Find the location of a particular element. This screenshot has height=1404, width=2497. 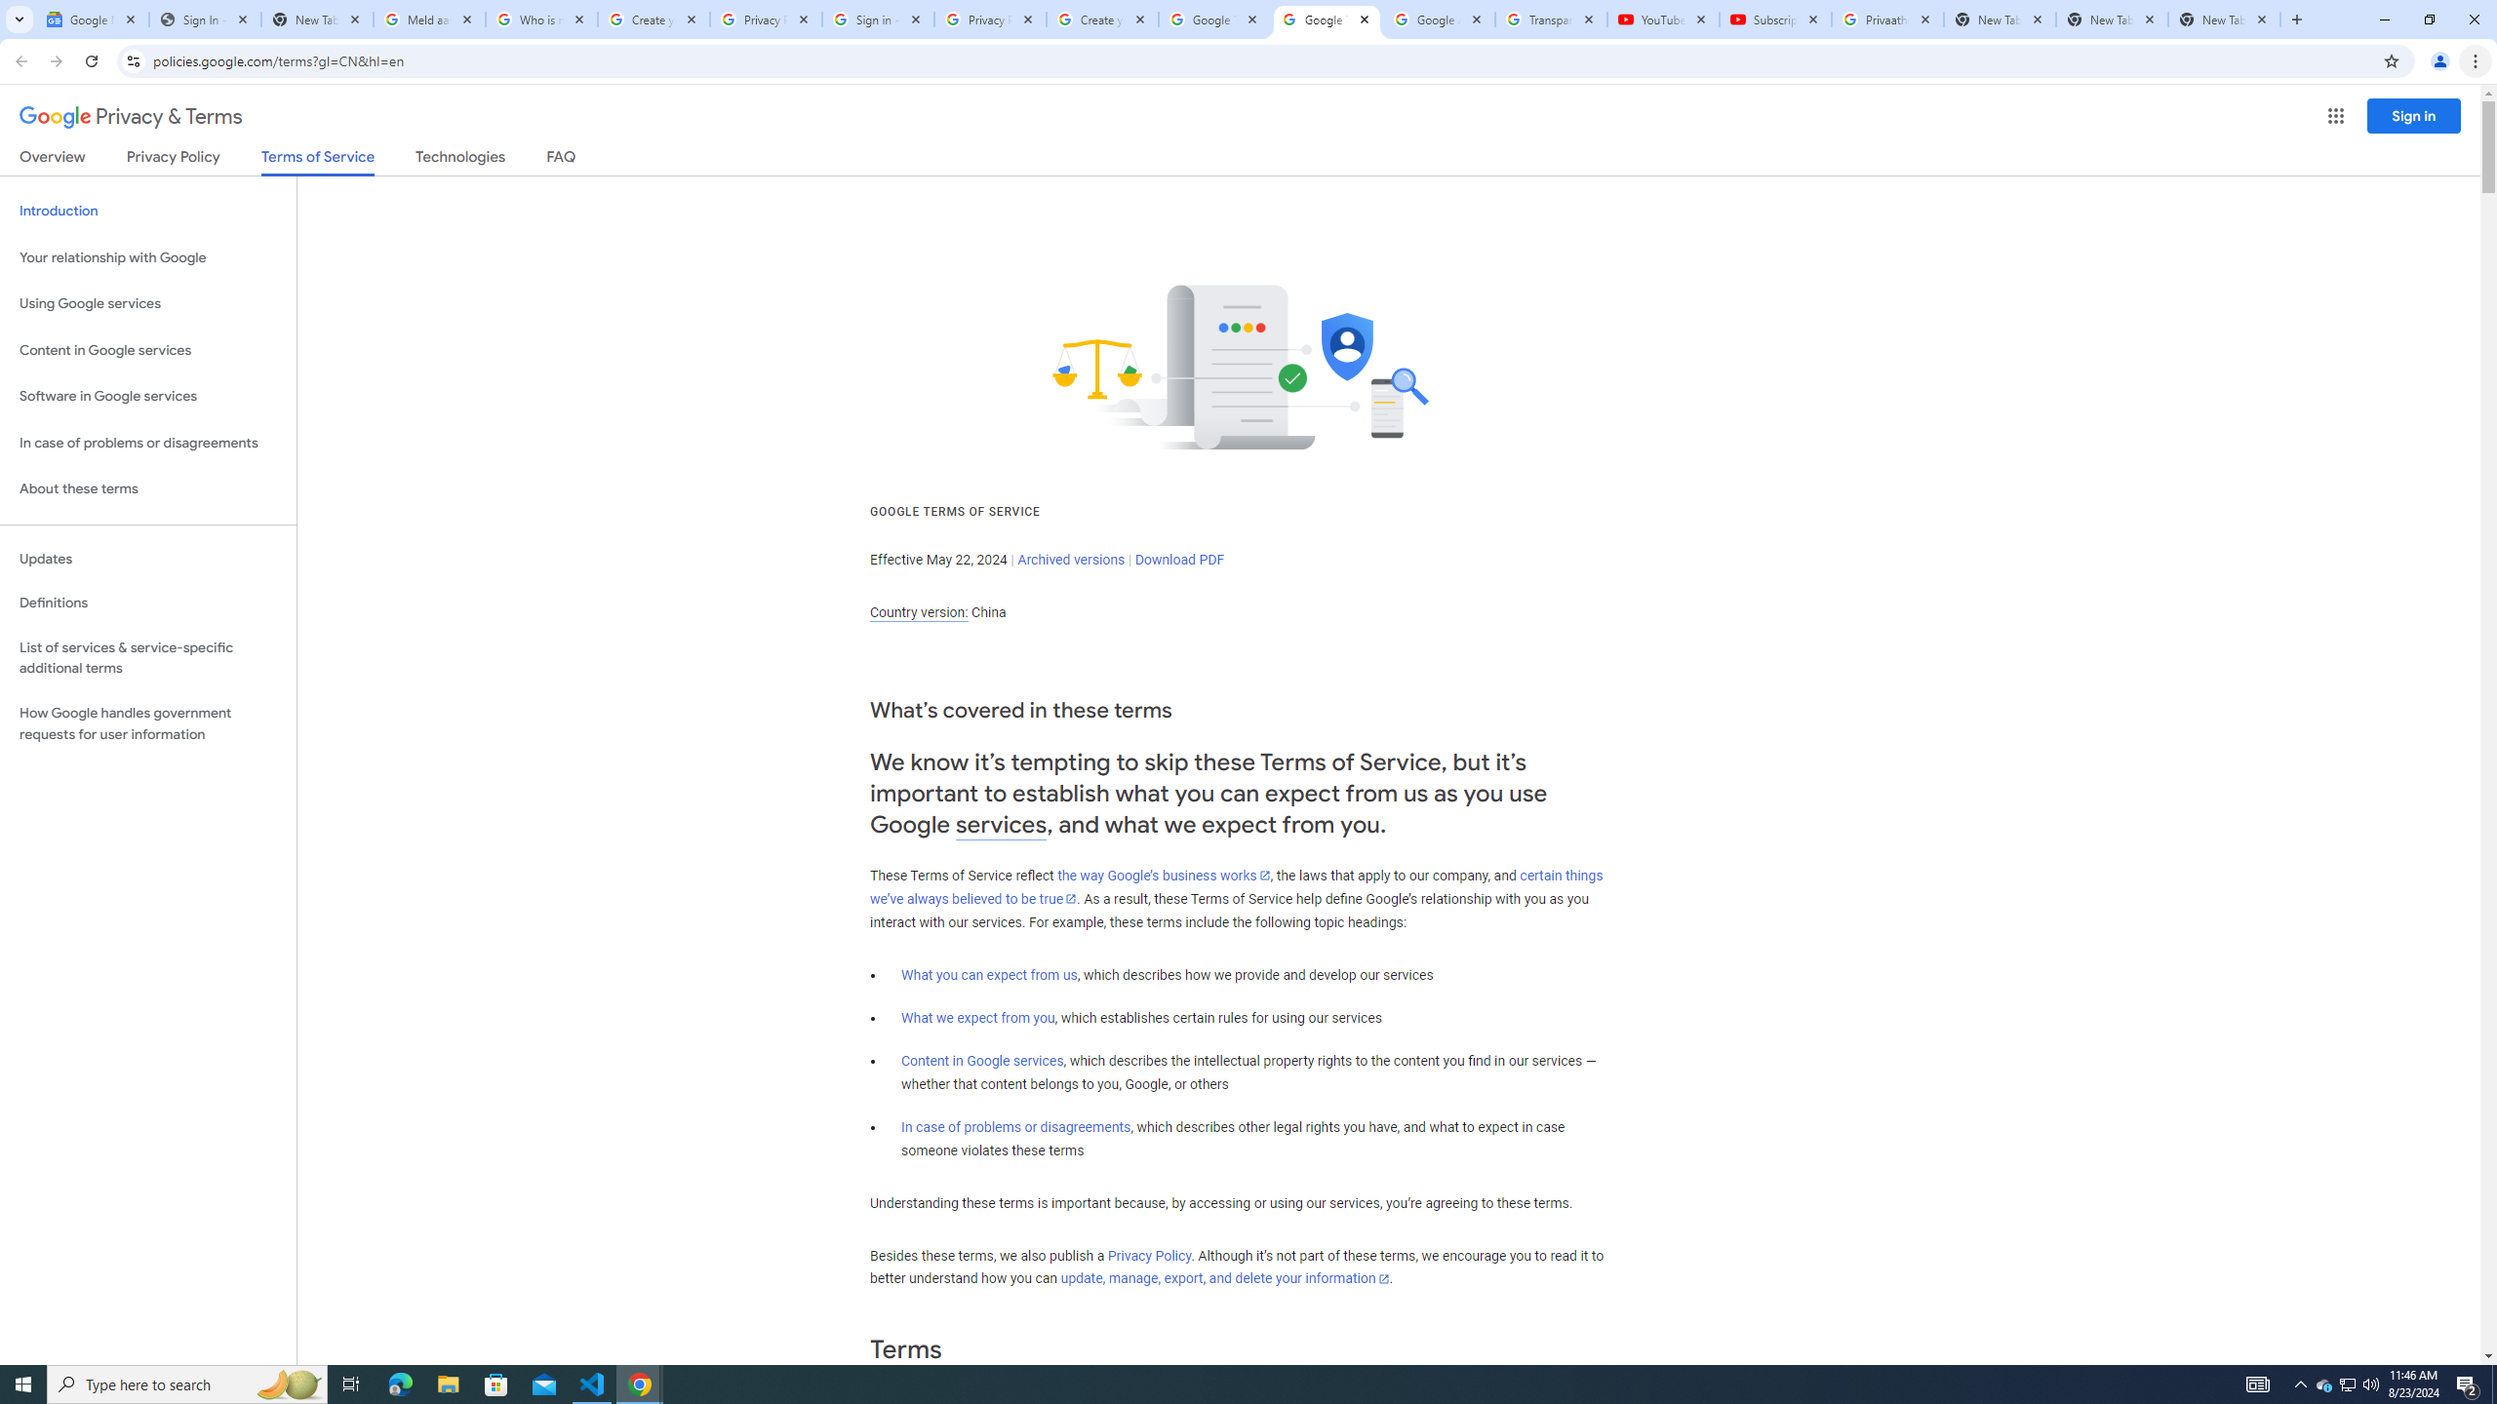

Who is my administrator? - Google Account Help is located at coordinates (541, 19).